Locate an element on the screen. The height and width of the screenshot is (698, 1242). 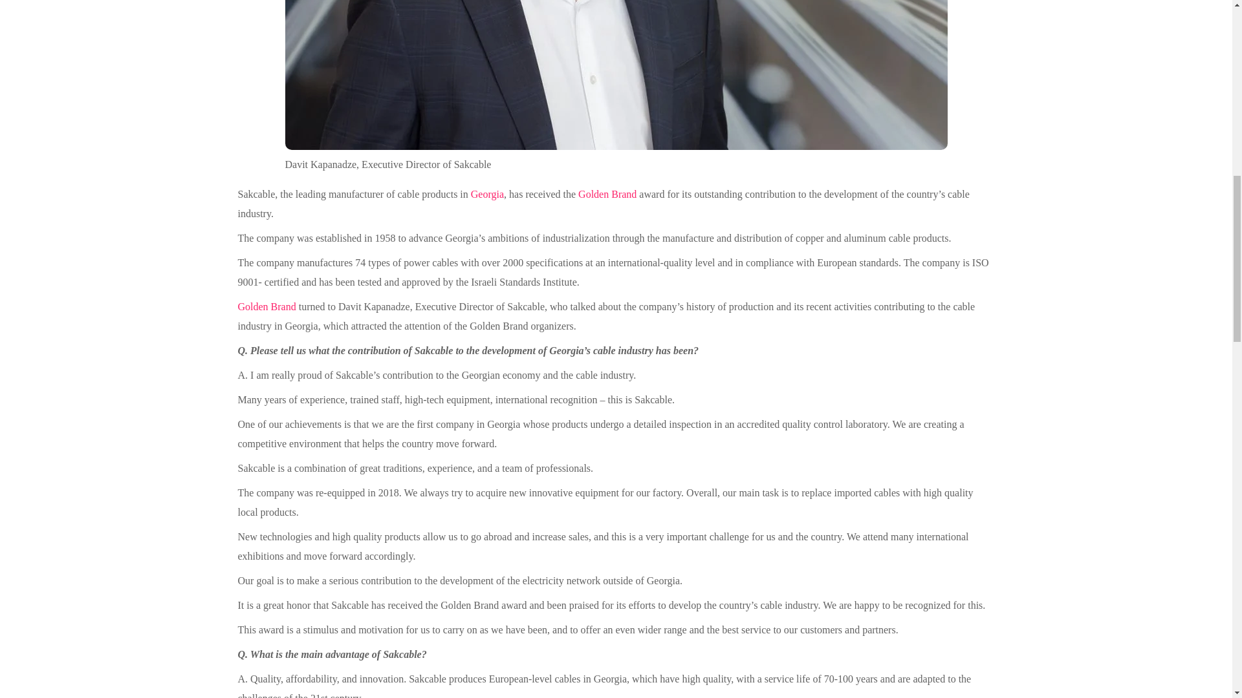
Winner is located at coordinates (607, 194).